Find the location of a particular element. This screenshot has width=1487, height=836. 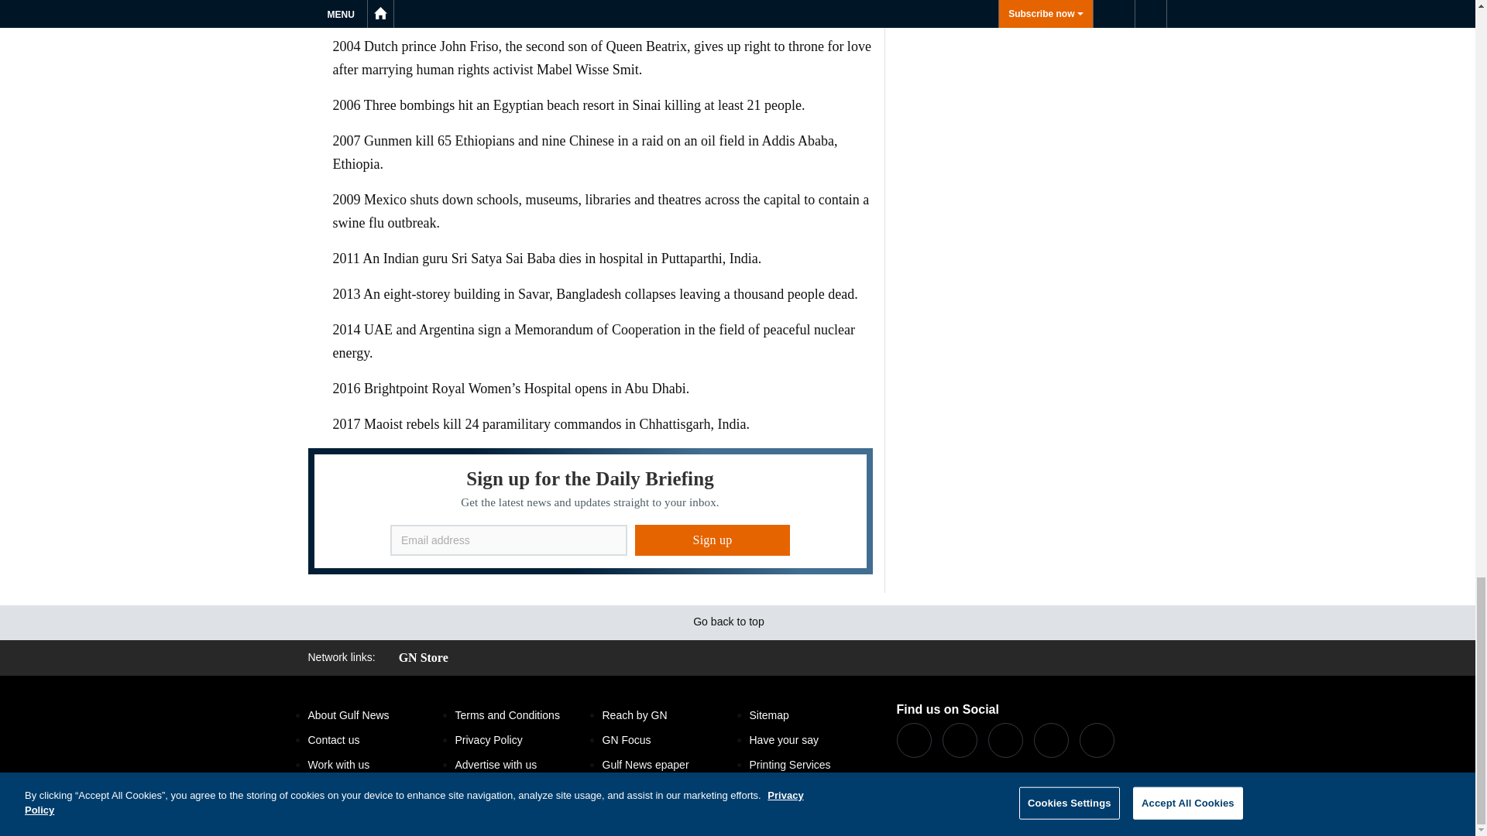

Sign up for the Daily Briefing is located at coordinates (590, 511).